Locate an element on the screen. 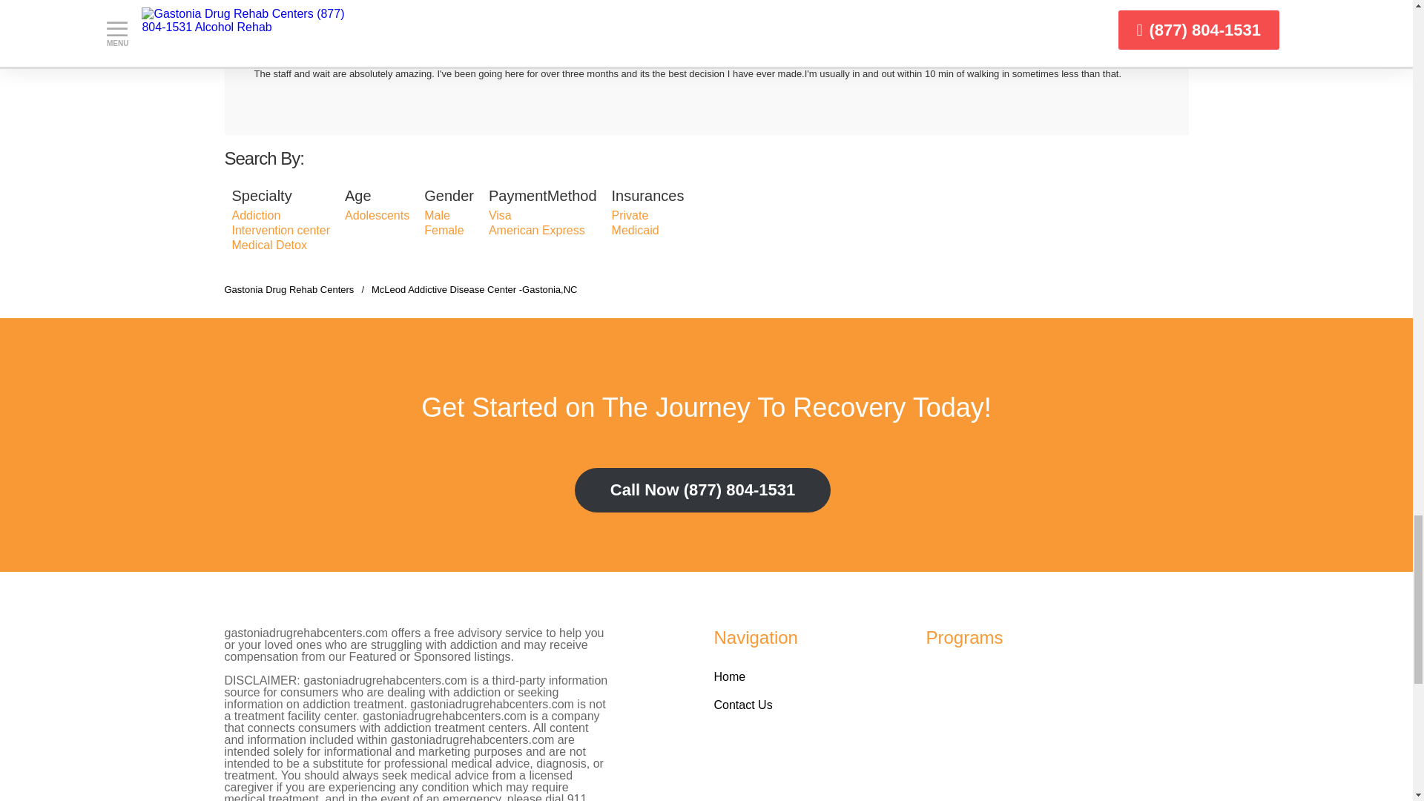 This screenshot has width=1424, height=801. Addiction is located at coordinates (255, 215).